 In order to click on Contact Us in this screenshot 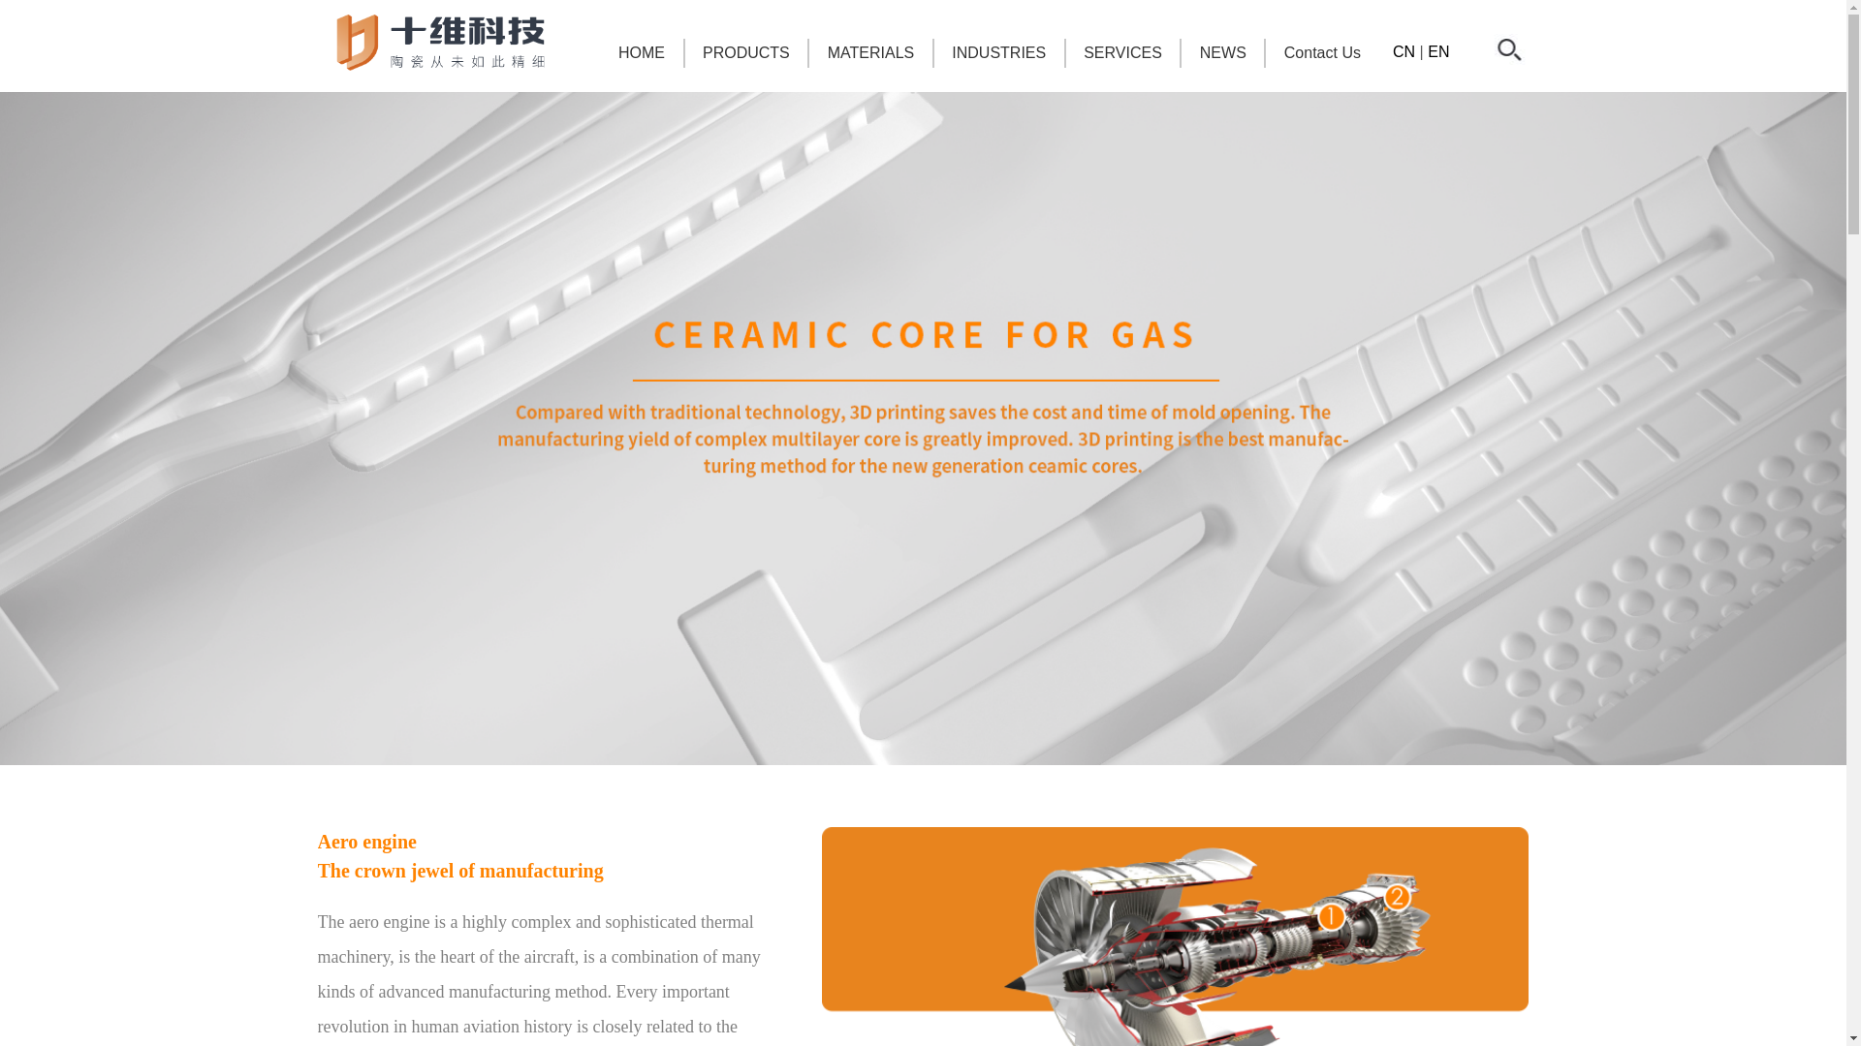, I will do `click(1322, 53)`.